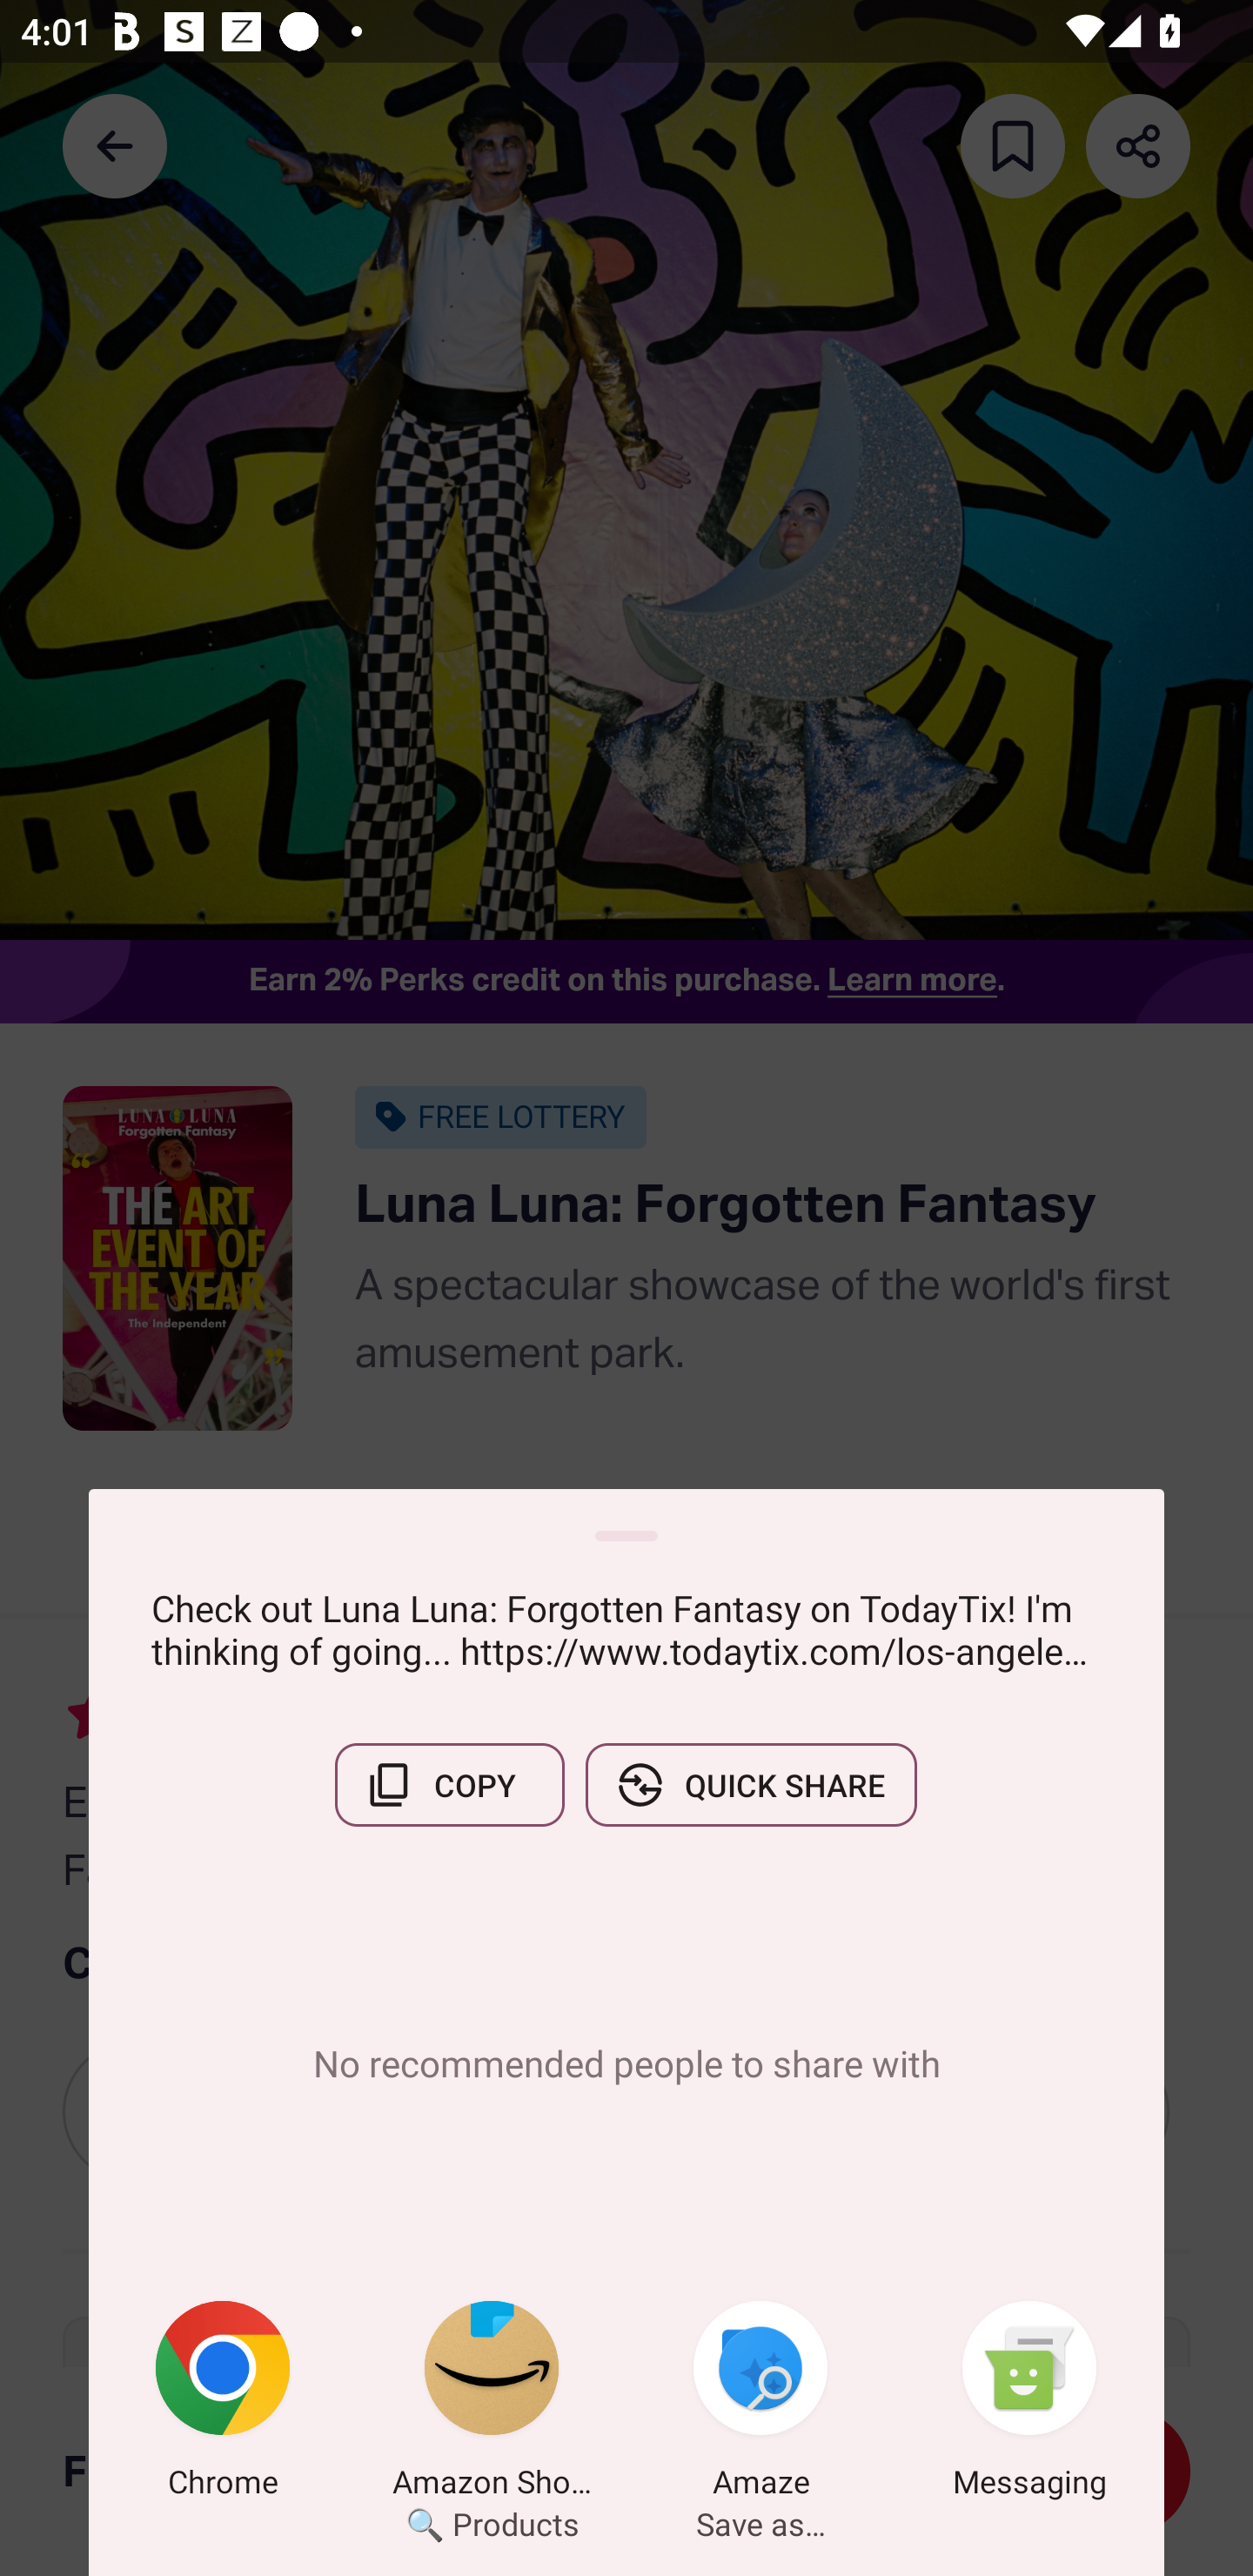 The image size is (1253, 2576). What do you see at coordinates (223, 2405) in the screenshot?
I see `Chrome` at bounding box center [223, 2405].